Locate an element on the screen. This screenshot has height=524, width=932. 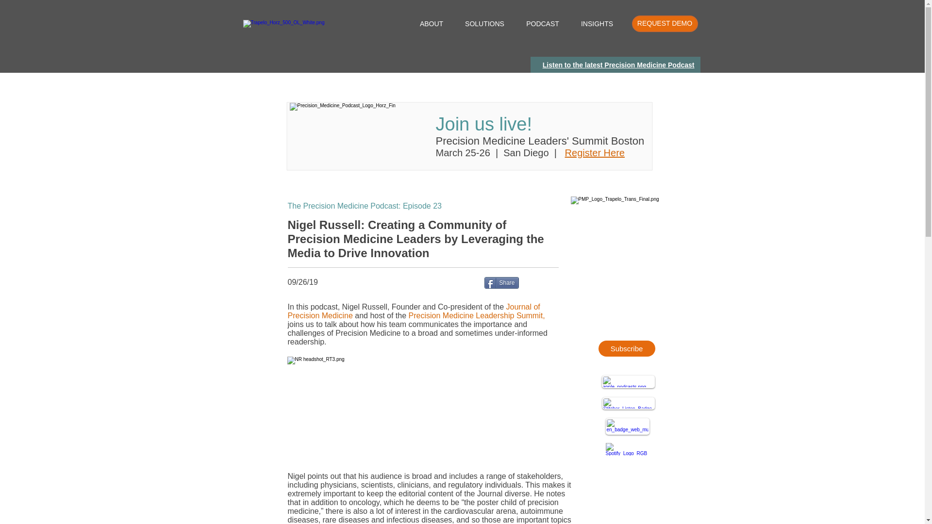
Share is located at coordinates (502, 283).